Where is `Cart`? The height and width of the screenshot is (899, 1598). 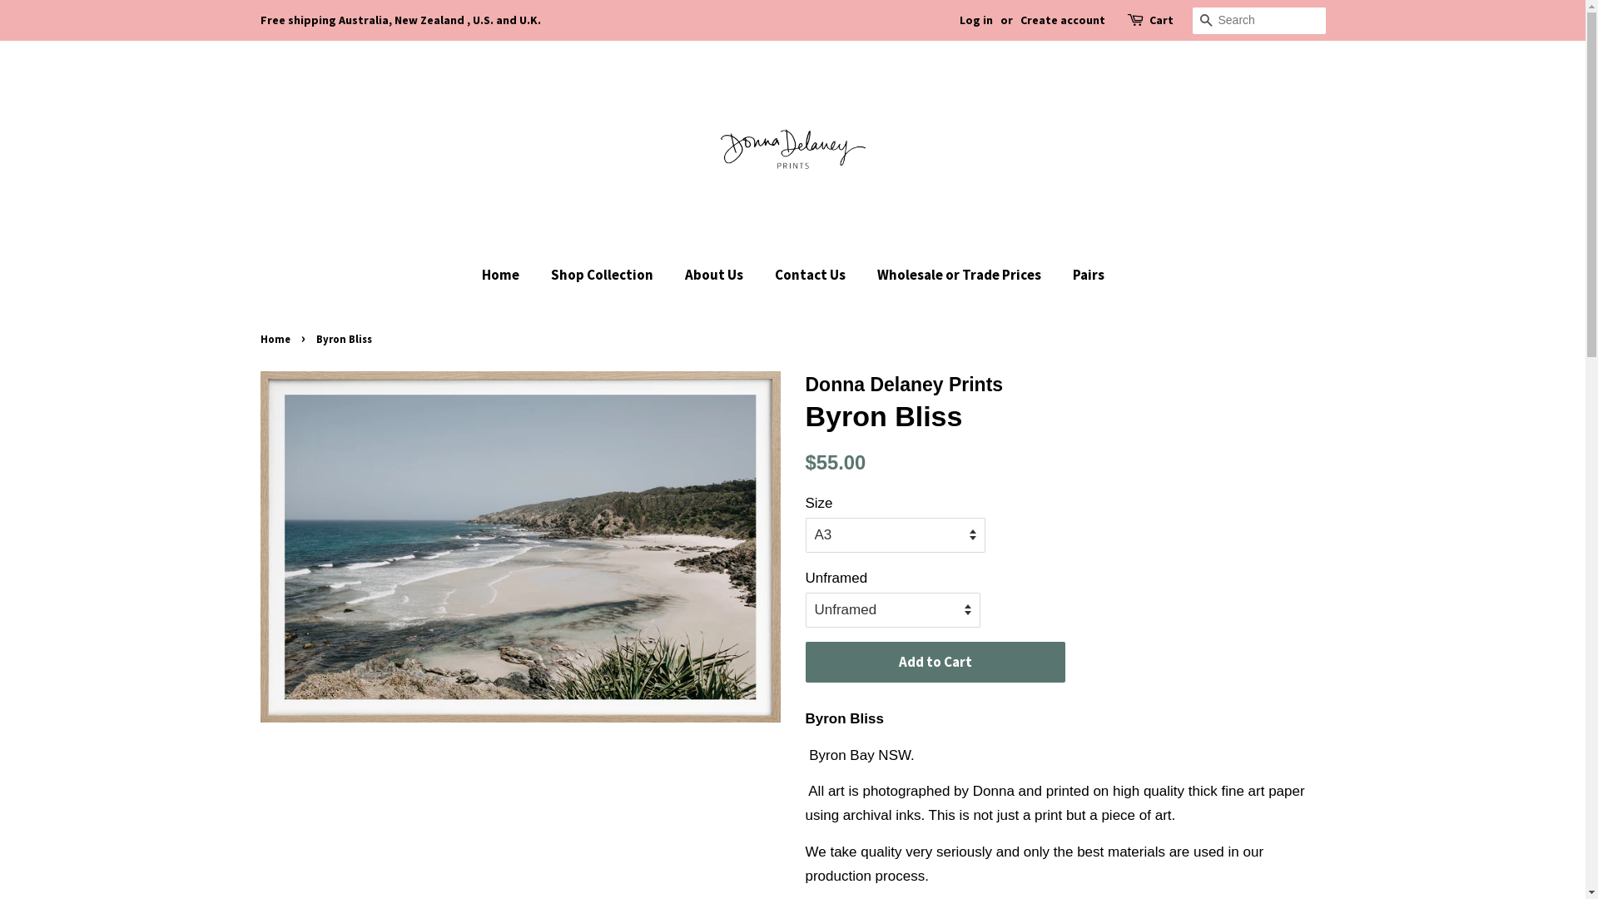 Cart is located at coordinates (1160, 21).